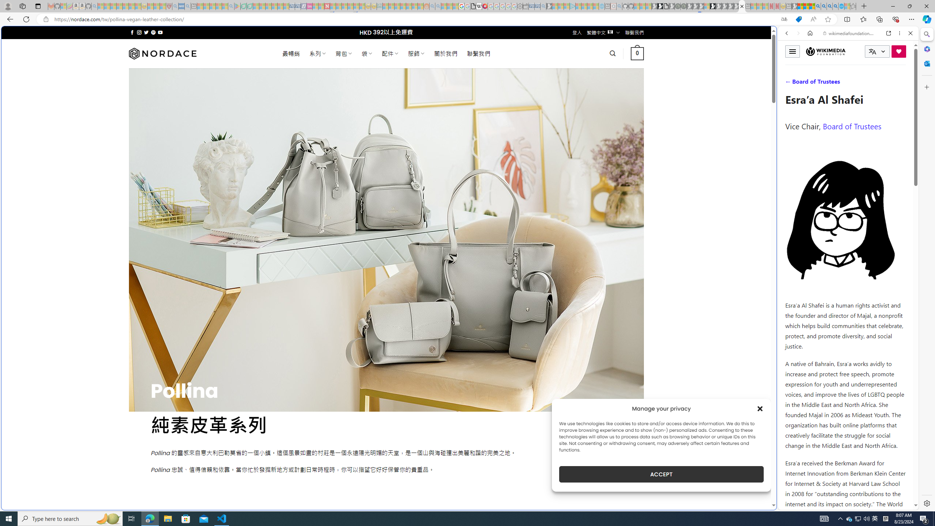 This screenshot has height=526, width=935. Describe the element at coordinates (927, 269) in the screenshot. I see `Side bar` at that location.